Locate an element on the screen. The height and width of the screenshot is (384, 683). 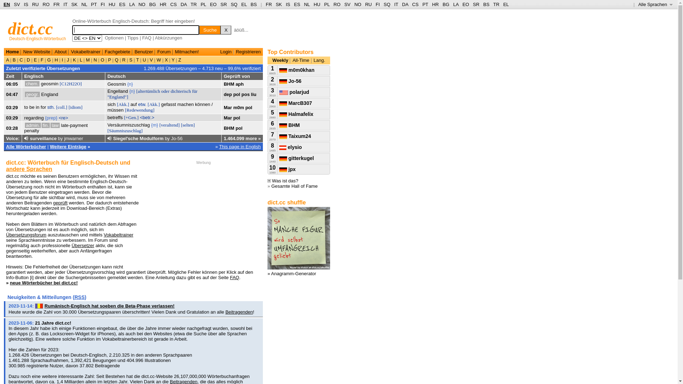
L is located at coordinates (81, 60).